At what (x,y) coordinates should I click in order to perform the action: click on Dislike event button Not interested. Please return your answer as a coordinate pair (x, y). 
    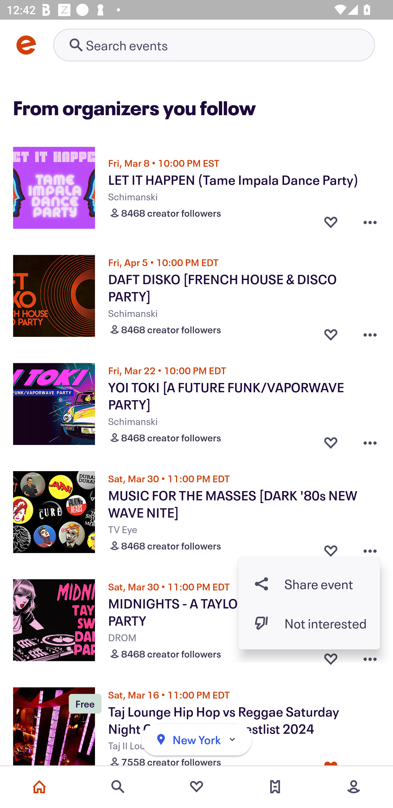
    Looking at the image, I should click on (309, 623).